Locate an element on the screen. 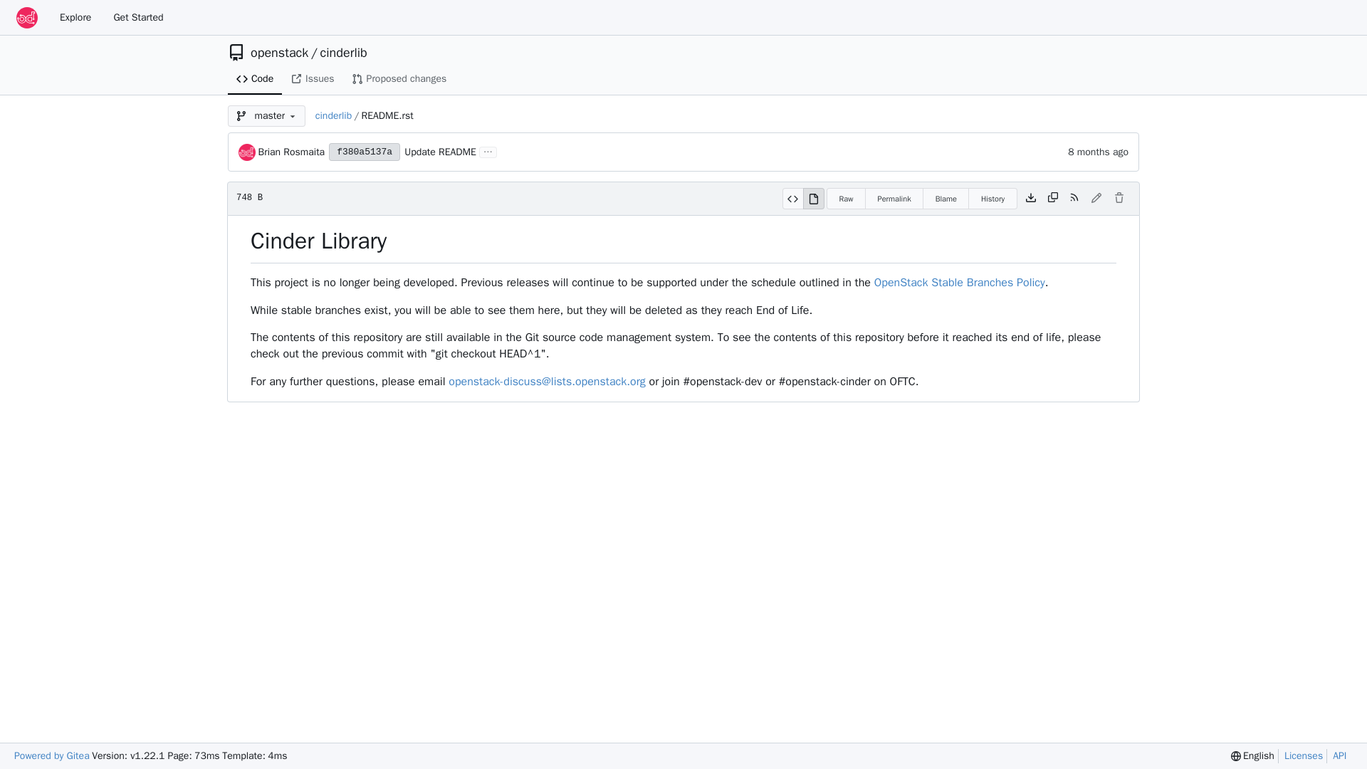 The image size is (1367, 769). Explore is located at coordinates (75, 17).